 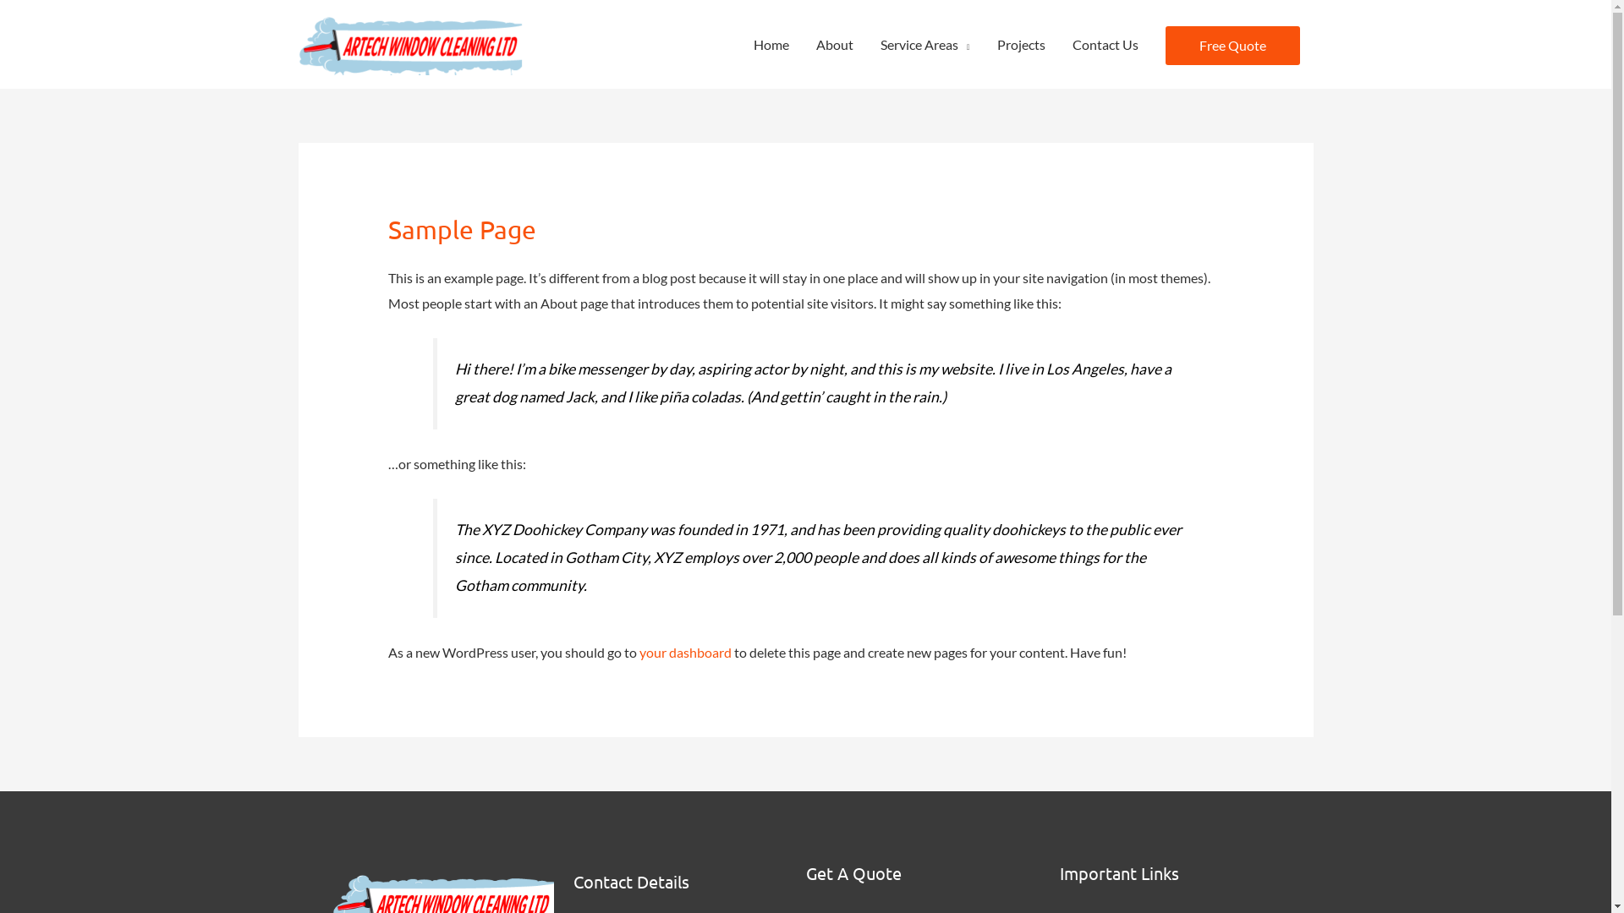 What do you see at coordinates (685, 653) in the screenshot?
I see `your dashboard` at bounding box center [685, 653].